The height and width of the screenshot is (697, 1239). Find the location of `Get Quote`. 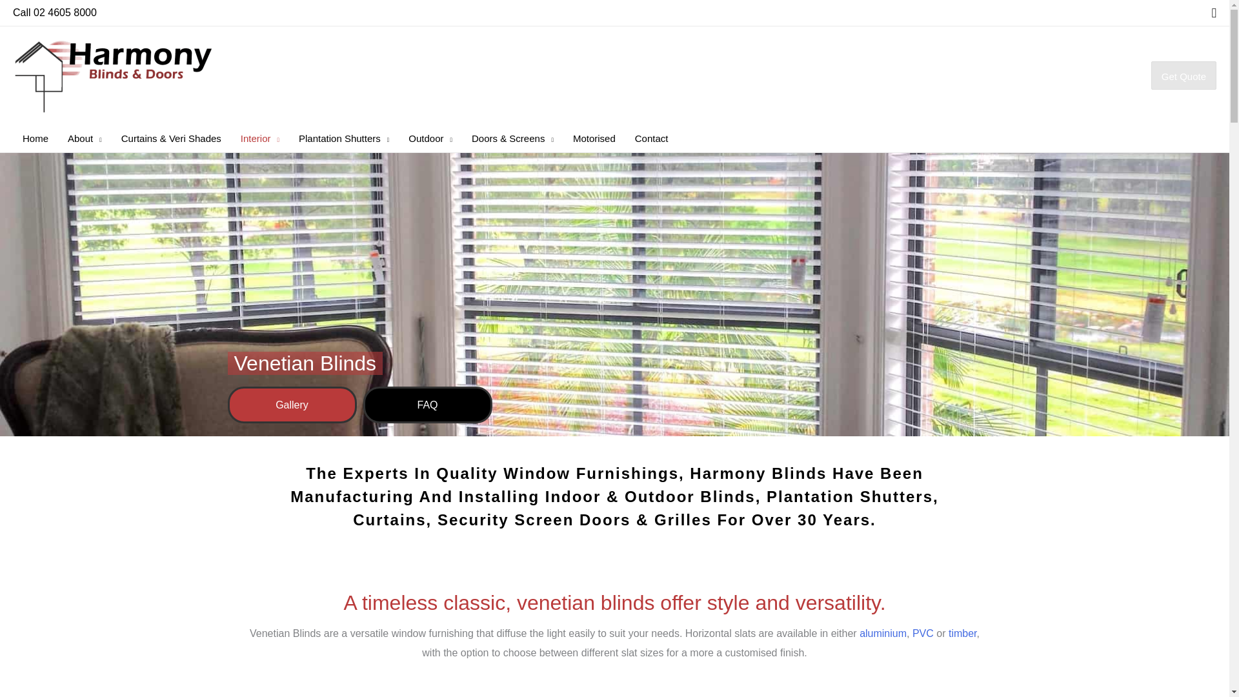

Get Quote is located at coordinates (1184, 76).